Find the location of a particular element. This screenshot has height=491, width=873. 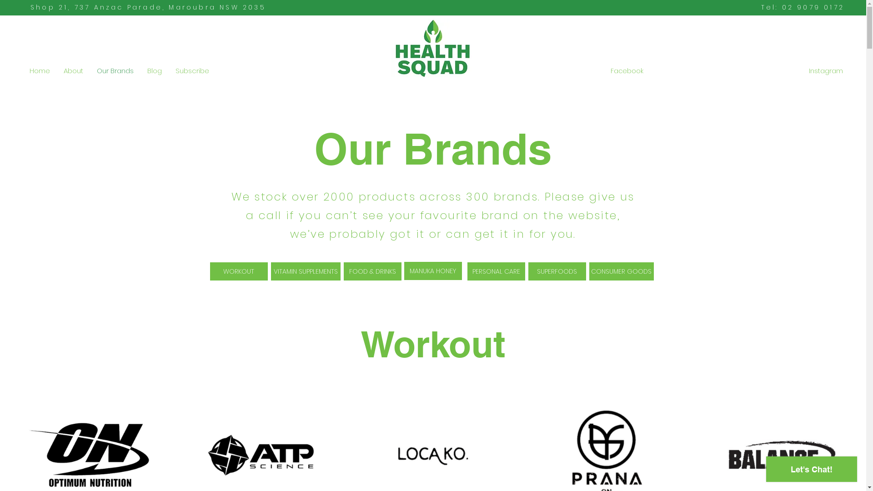

CONSUMER GOODS is located at coordinates (622, 271).